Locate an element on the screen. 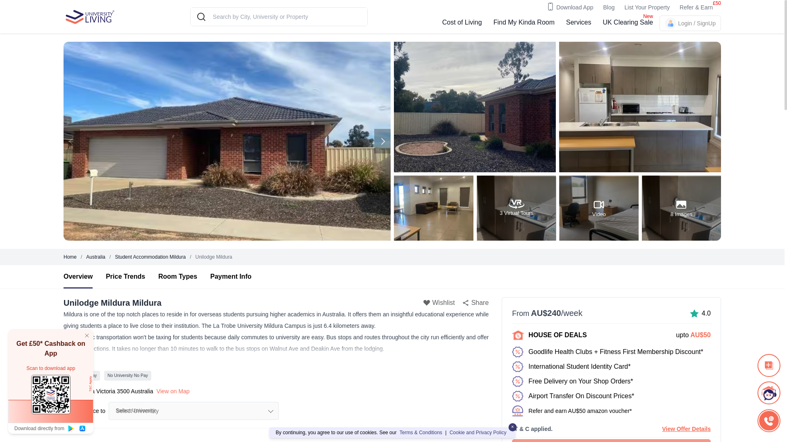 The height and width of the screenshot is (442, 787). List Your Property is located at coordinates (648, 7).